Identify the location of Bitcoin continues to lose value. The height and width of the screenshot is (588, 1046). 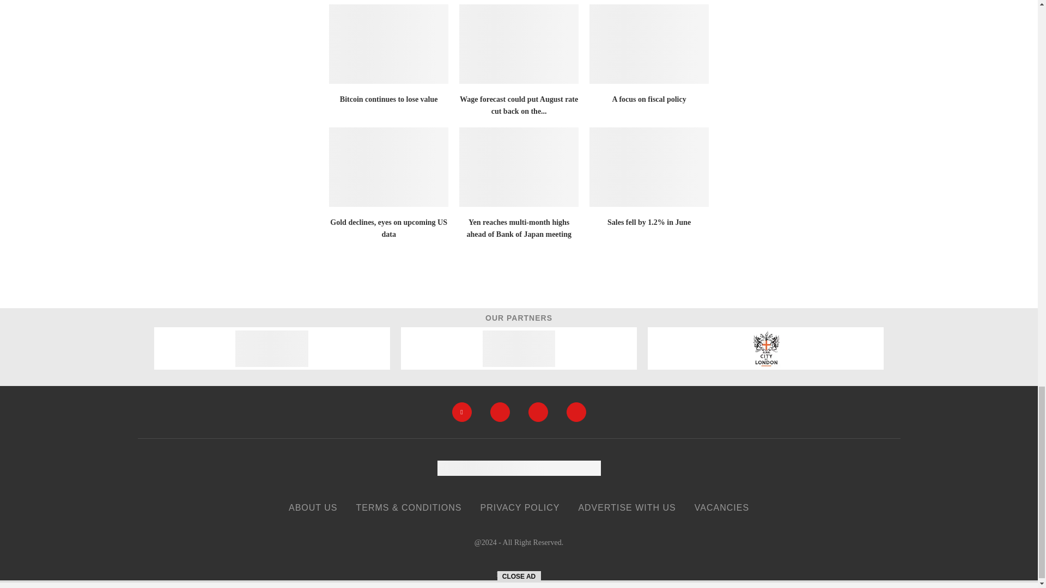
(389, 44).